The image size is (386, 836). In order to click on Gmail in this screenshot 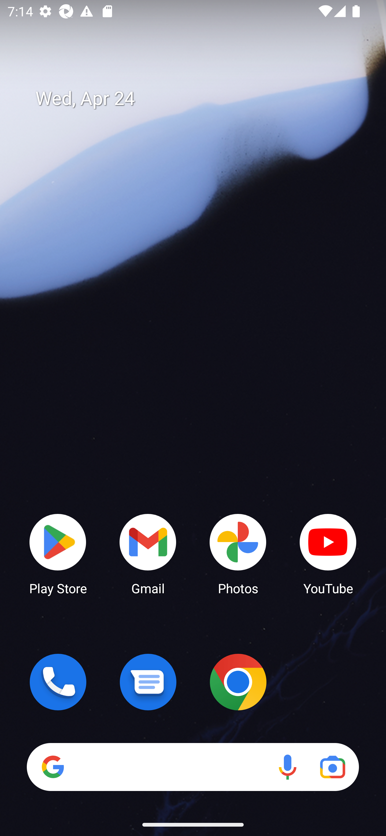, I will do `click(148, 554)`.